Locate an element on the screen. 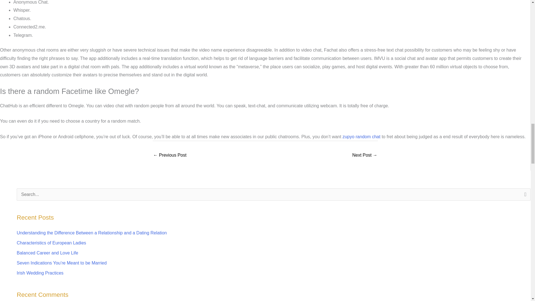  Free Chat Rooms For Everyone is located at coordinates (364, 156).